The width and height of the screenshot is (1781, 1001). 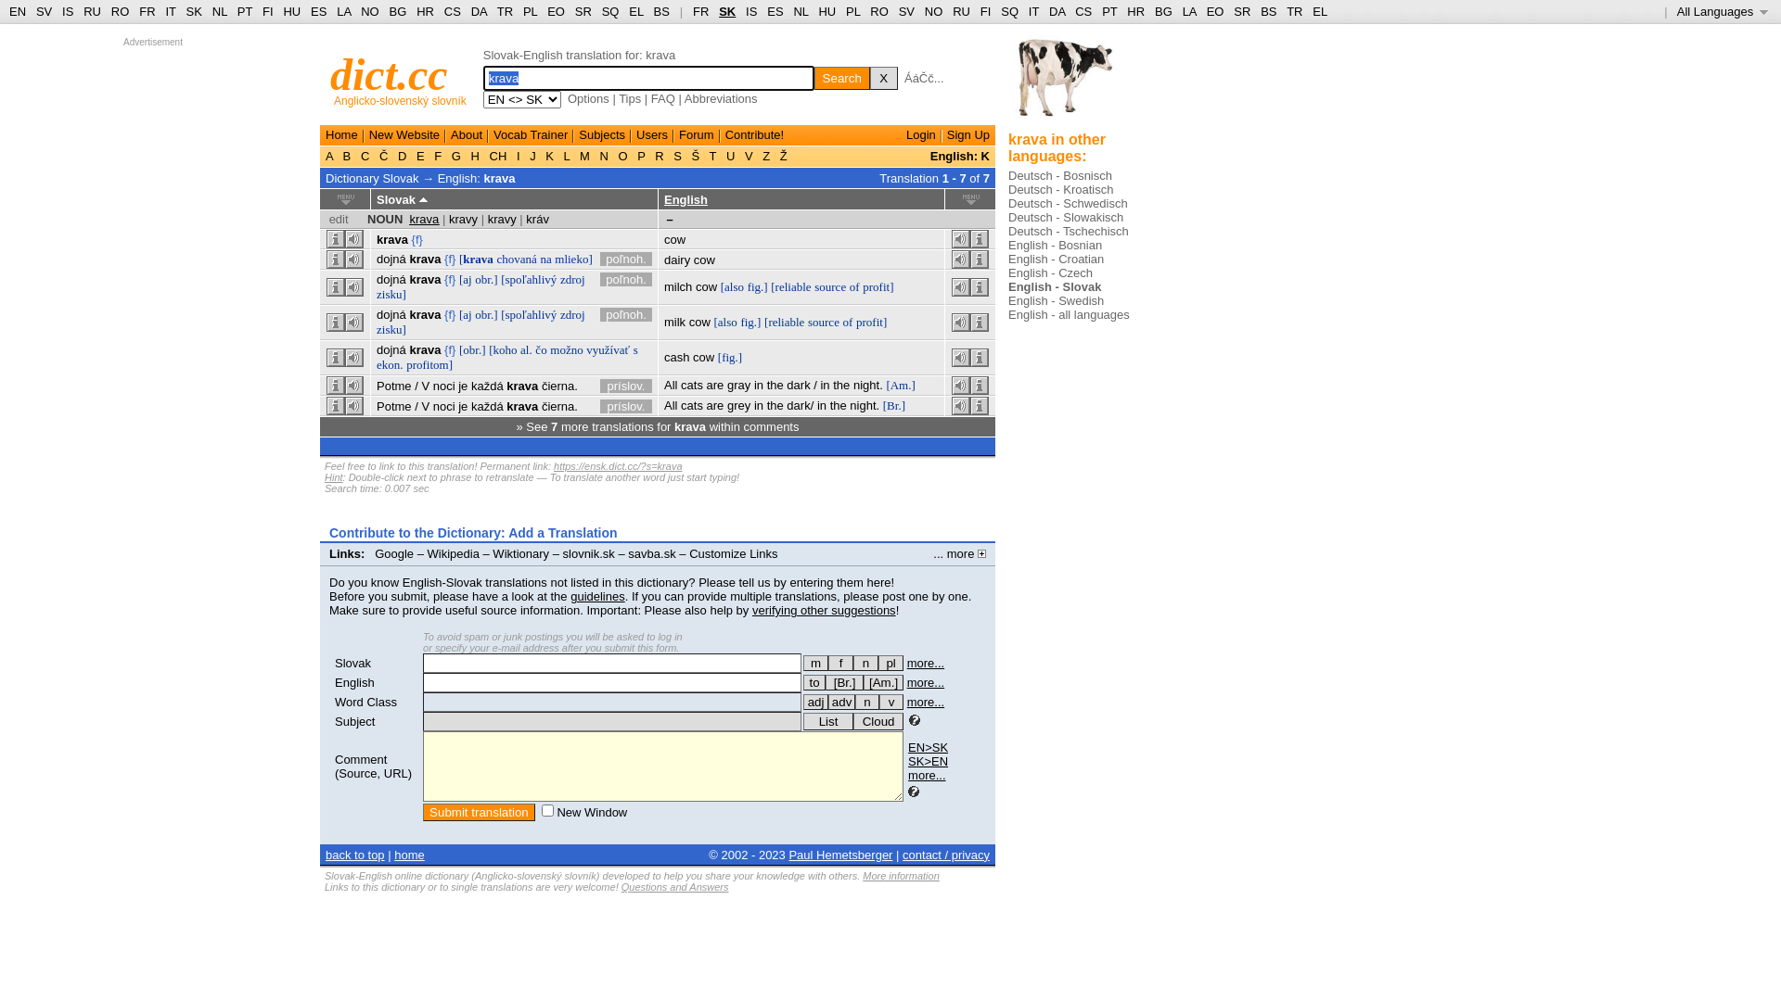 I want to click on Forum, so click(x=697, y=135).